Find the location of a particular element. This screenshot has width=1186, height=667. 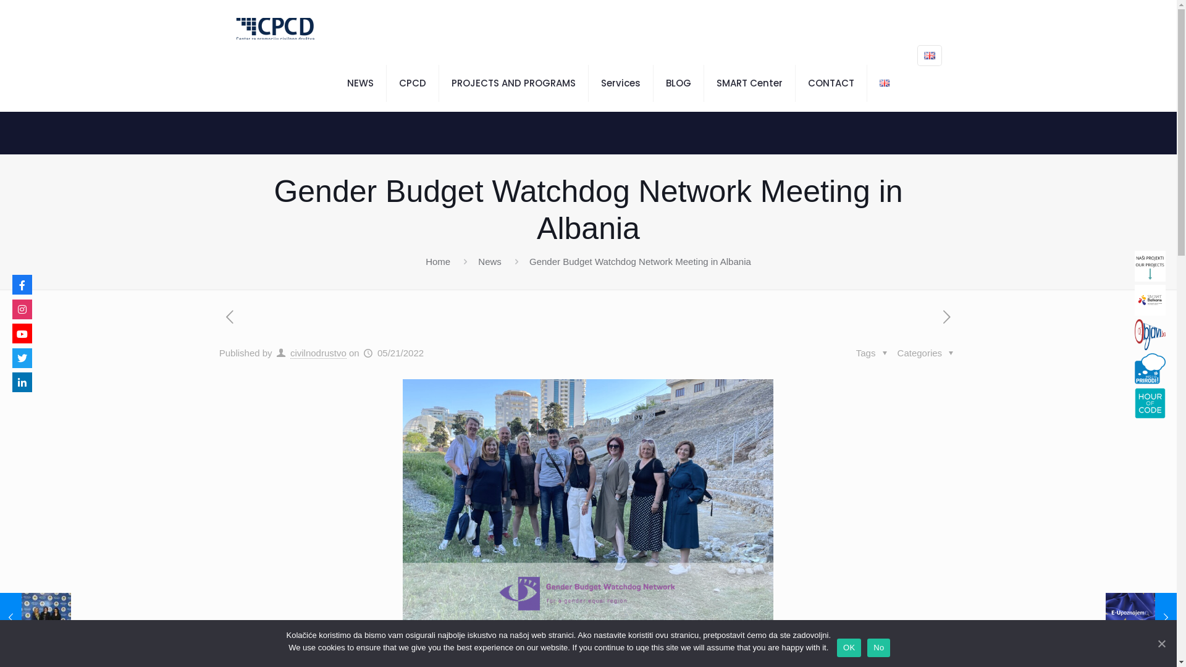

SMART Center is located at coordinates (750, 83).